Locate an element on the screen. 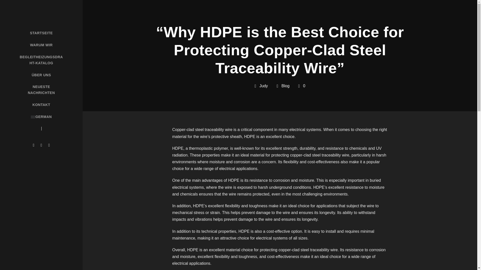  E-Mail is located at coordinates (33, 145).